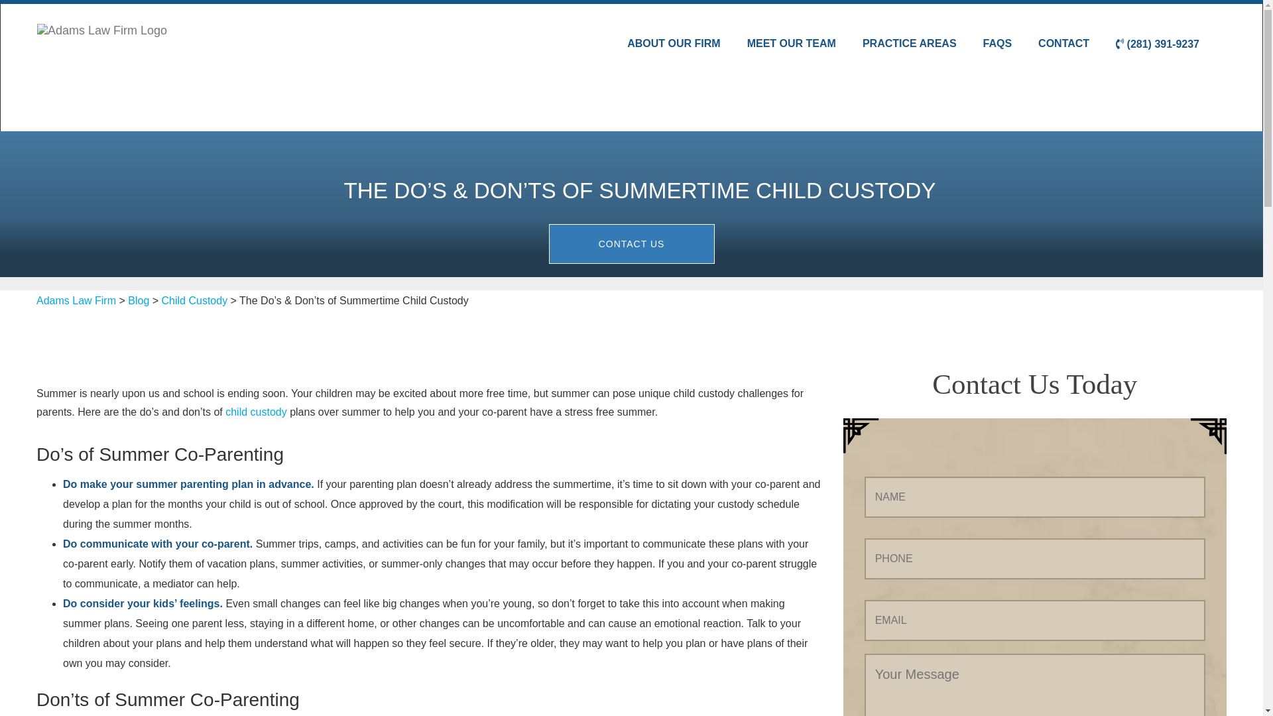 This screenshot has height=716, width=1273. Describe the element at coordinates (194, 300) in the screenshot. I see `Child Custody` at that location.